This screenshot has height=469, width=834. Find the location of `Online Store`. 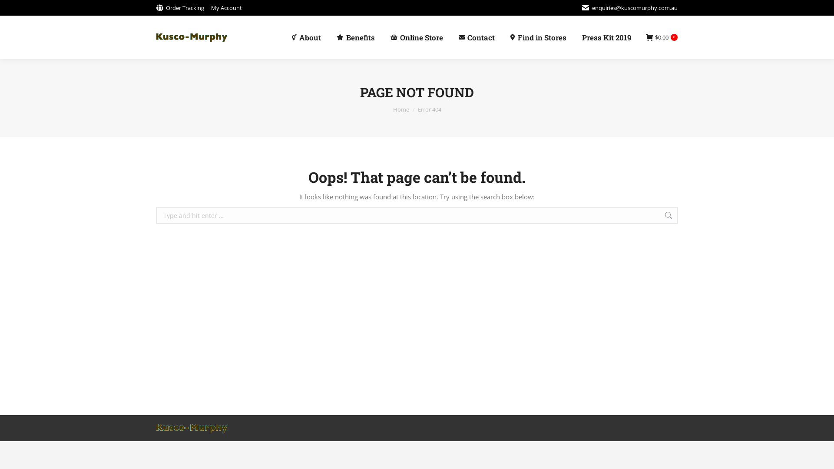

Online Store is located at coordinates (417, 37).